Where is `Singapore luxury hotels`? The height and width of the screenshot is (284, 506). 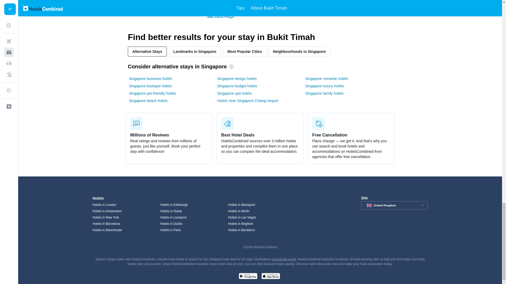
Singapore luxury hotels is located at coordinates (324, 86).